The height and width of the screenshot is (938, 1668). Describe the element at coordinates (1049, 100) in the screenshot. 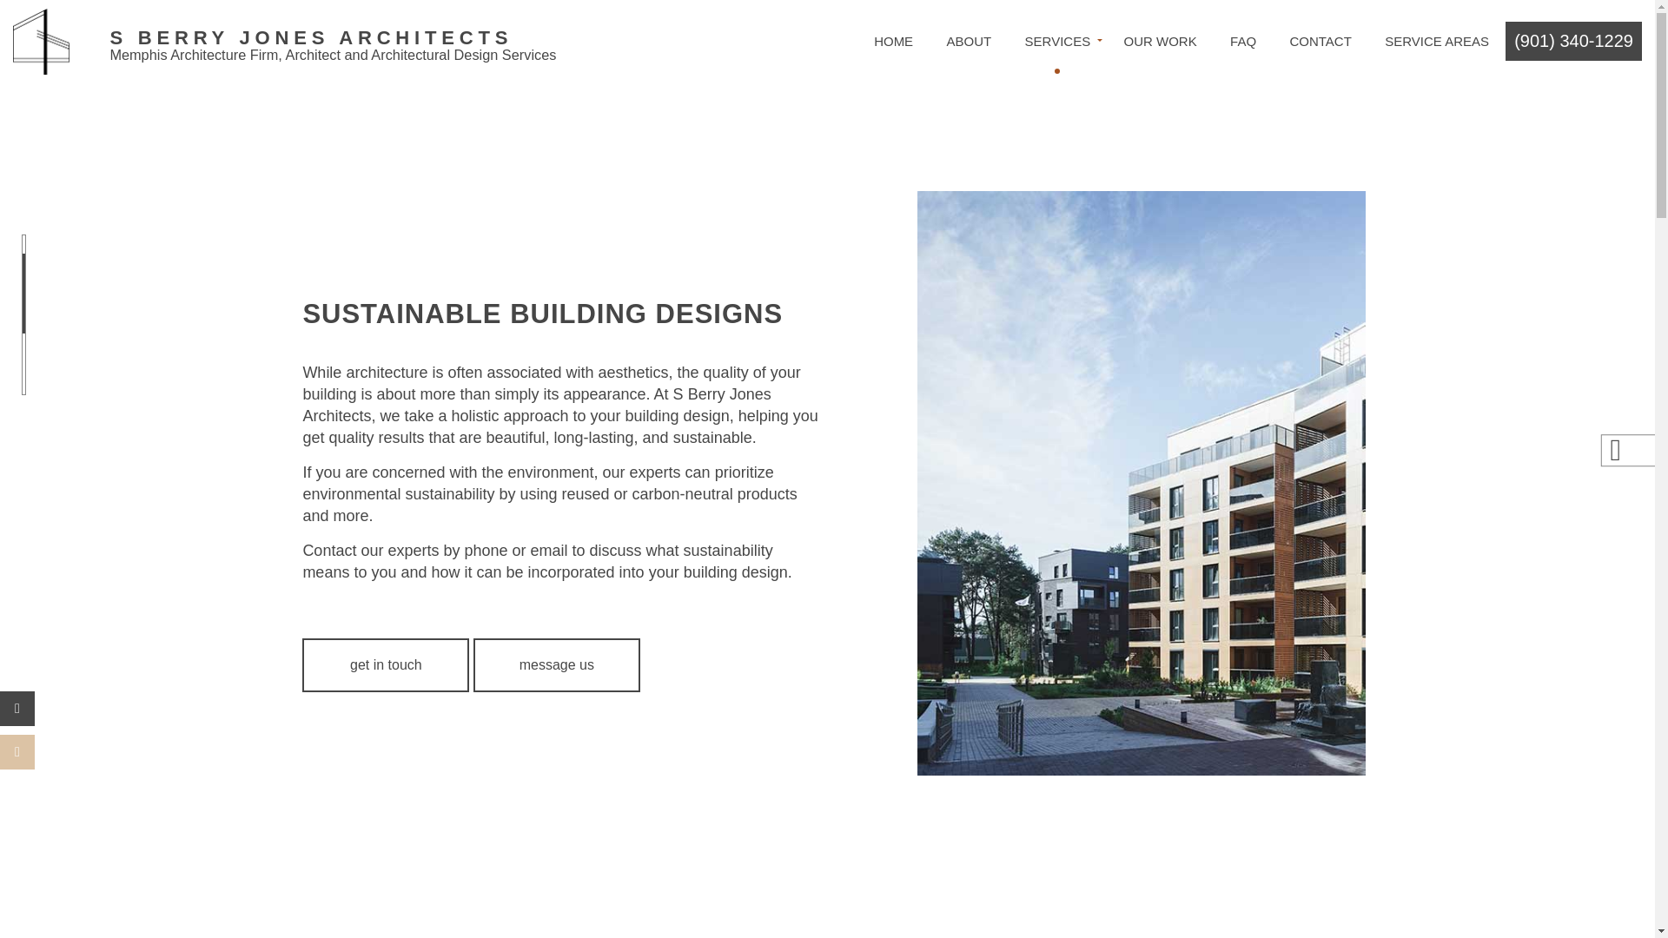

I see `ARCHITECTURAL DESIGN DEVELOPMENT` at that location.